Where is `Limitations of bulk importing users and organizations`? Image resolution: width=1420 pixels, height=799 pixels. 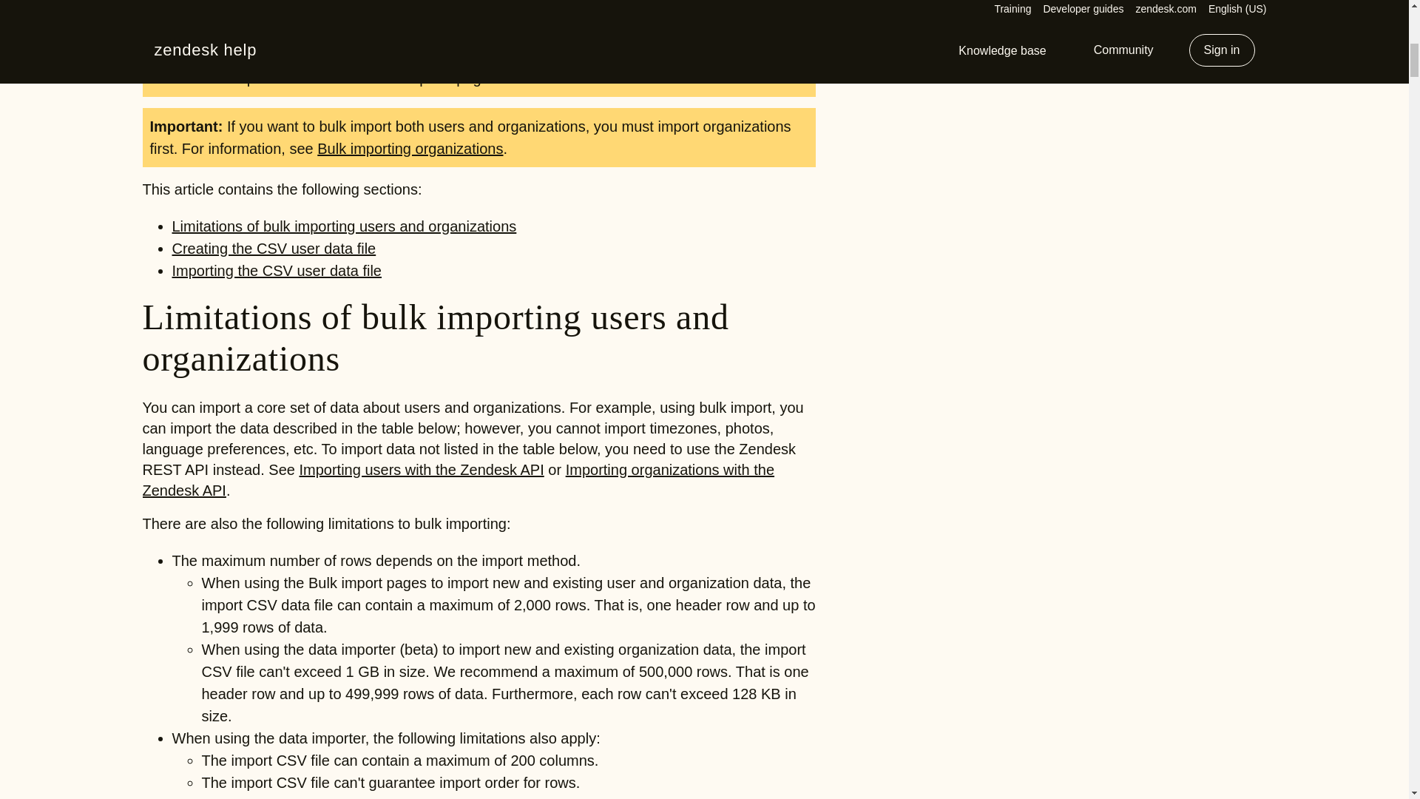 Limitations of bulk importing users and organizations is located at coordinates (344, 226).